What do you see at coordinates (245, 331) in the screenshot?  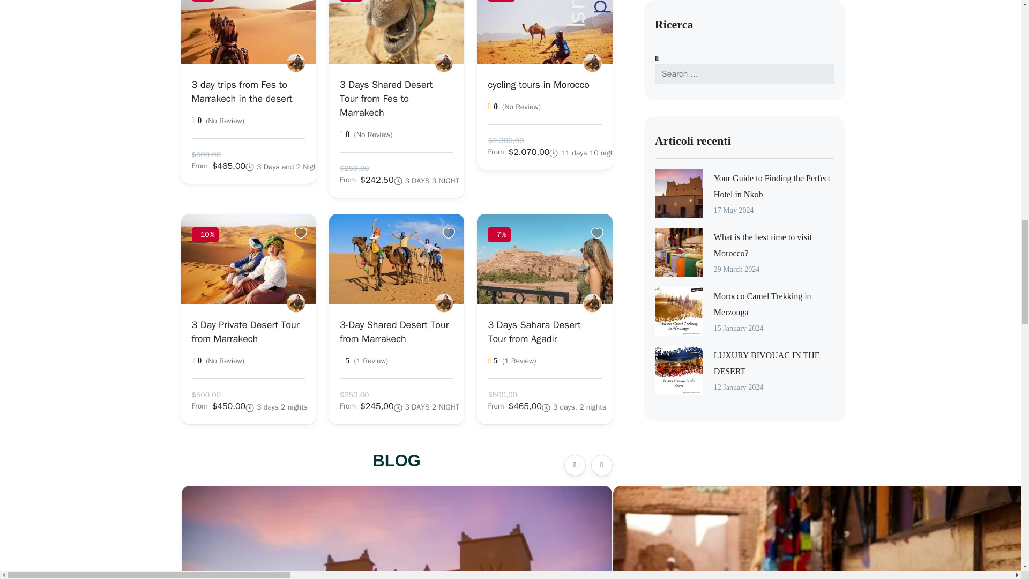 I see `3 Day Private Desert Tour from Marrakech` at bounding box center [245, 331].